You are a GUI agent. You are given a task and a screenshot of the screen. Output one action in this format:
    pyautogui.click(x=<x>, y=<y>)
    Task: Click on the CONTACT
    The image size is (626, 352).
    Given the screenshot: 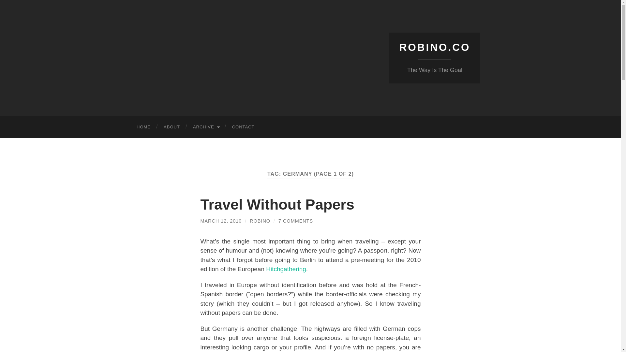 What is the action you would take?
    pyautogui.click(x=243, y=127)
    